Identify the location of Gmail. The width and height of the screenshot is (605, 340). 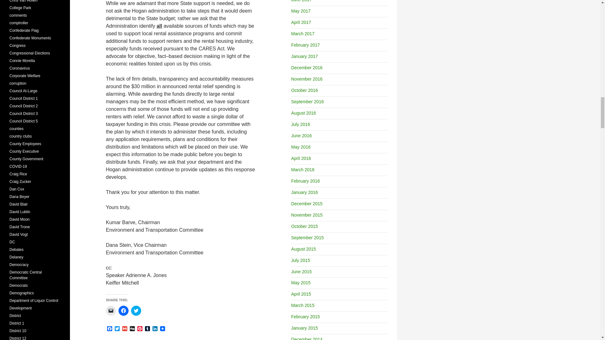
(125, 329).